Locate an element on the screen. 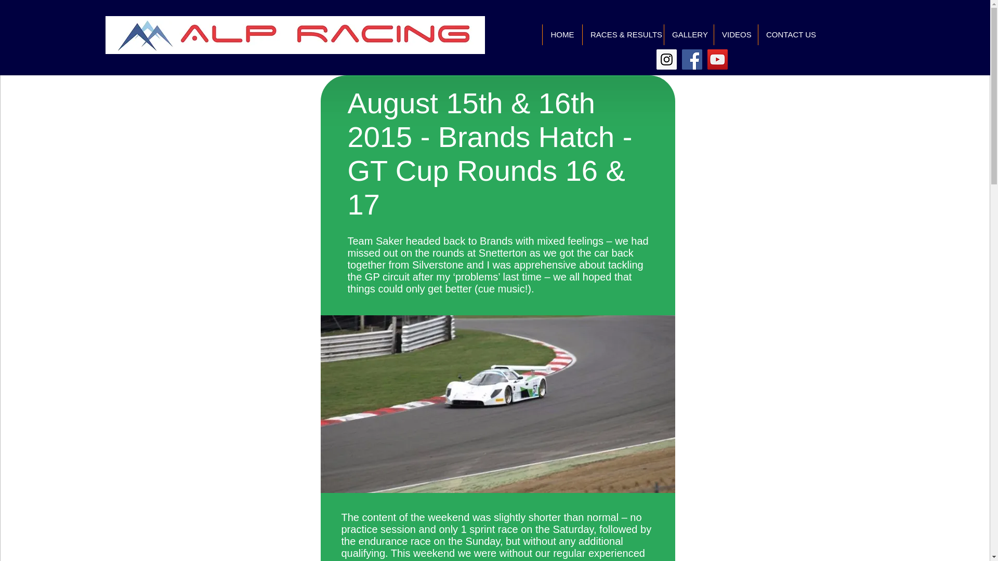  HOME is located at coordinates (561, 35).